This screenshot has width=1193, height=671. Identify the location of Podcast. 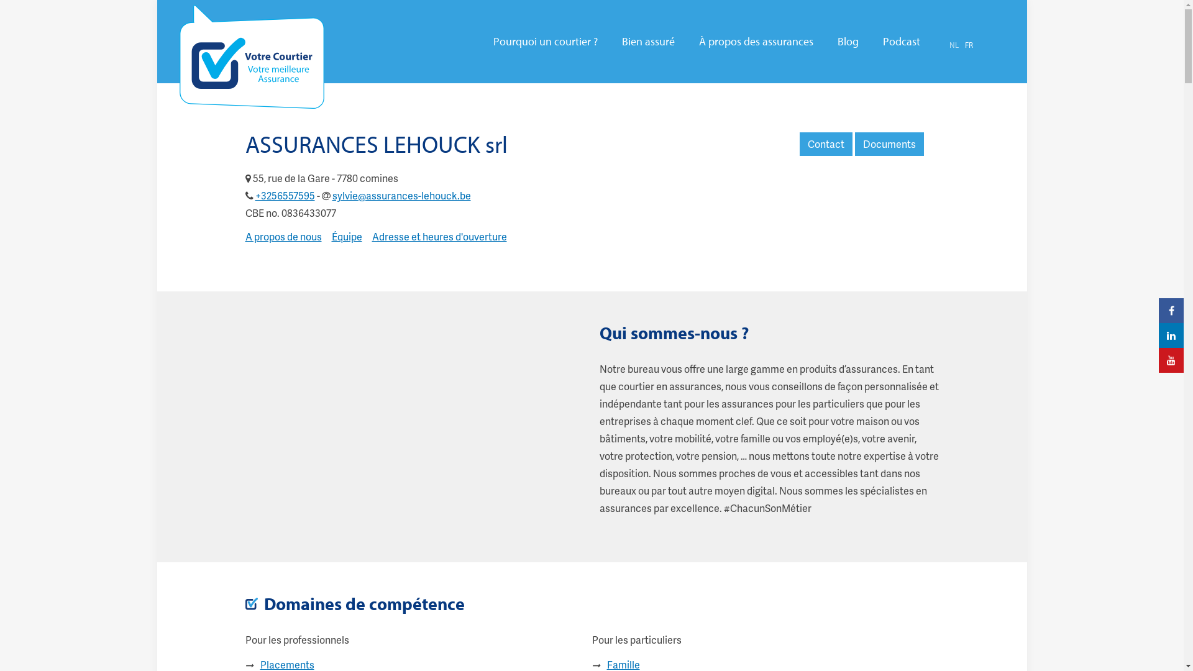
(901, 42).